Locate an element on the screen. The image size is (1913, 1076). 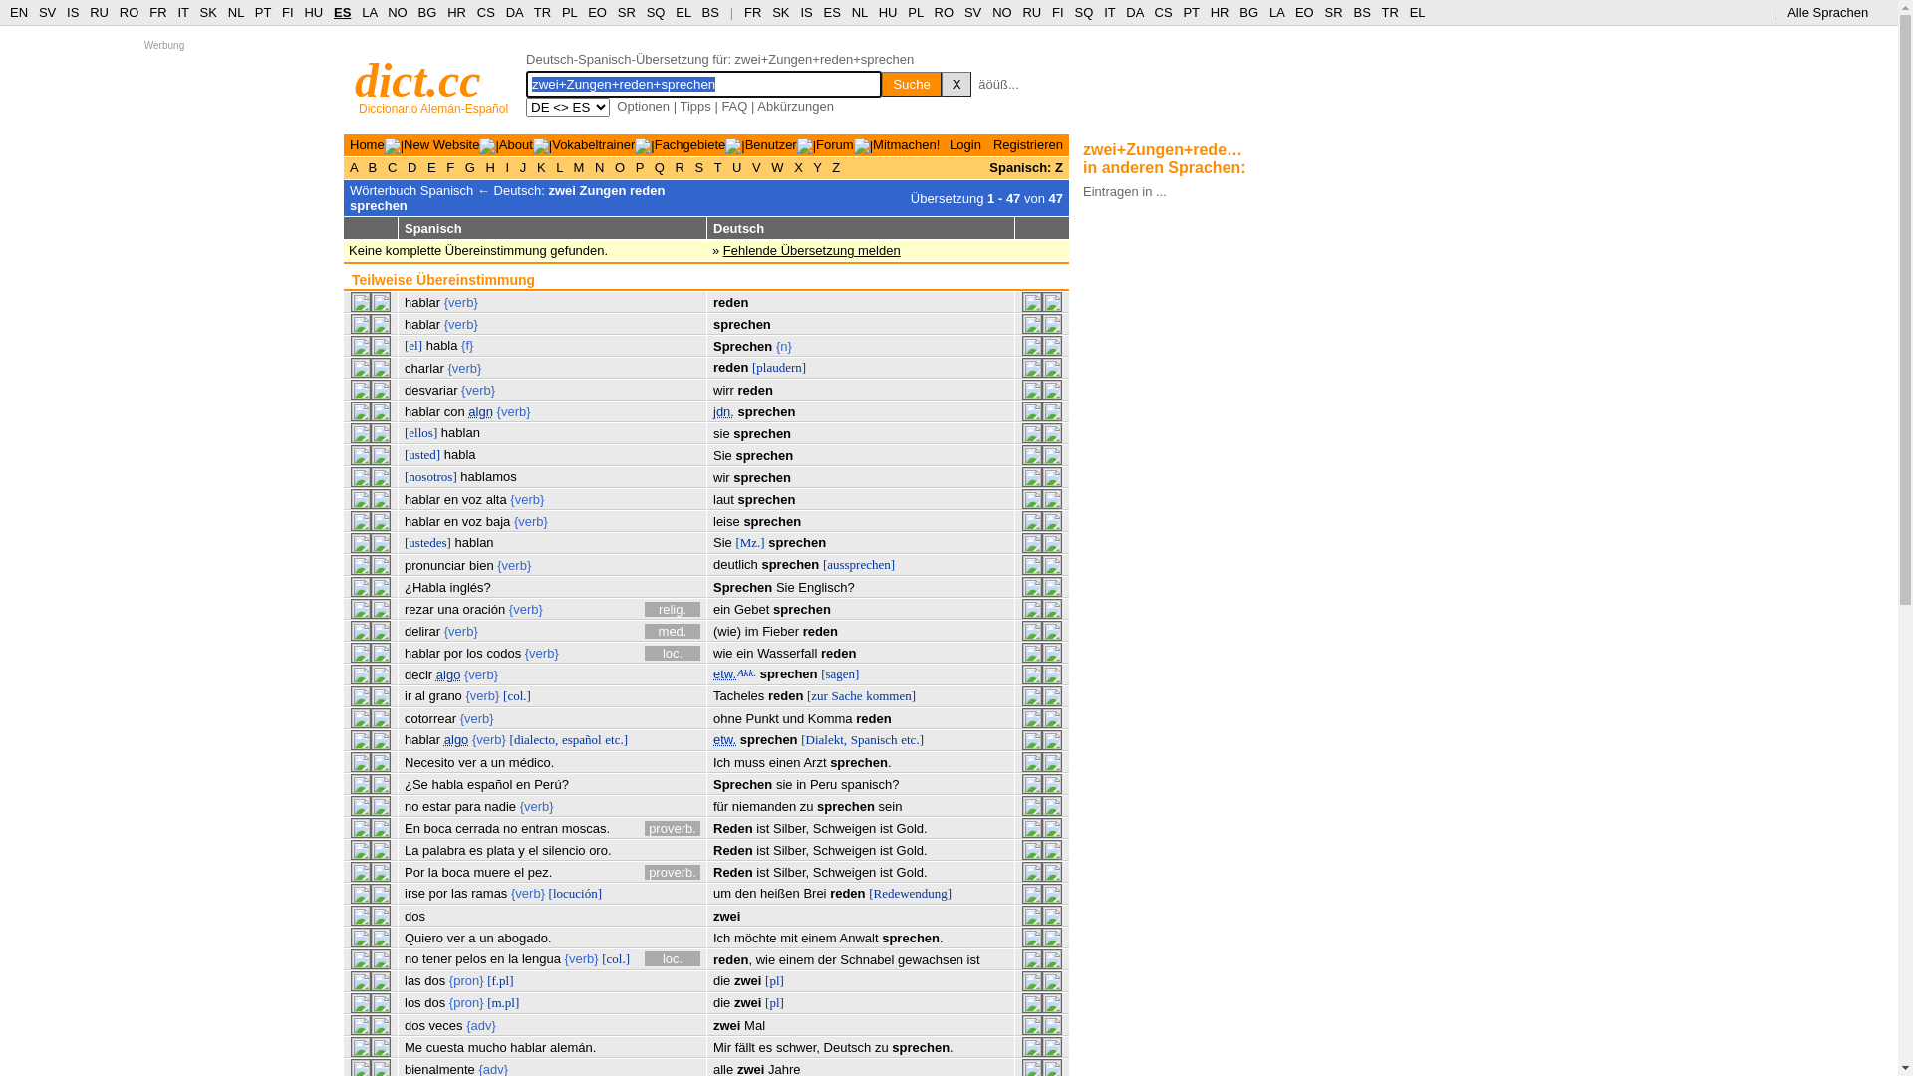
es is located at coordinates (766, 1048).